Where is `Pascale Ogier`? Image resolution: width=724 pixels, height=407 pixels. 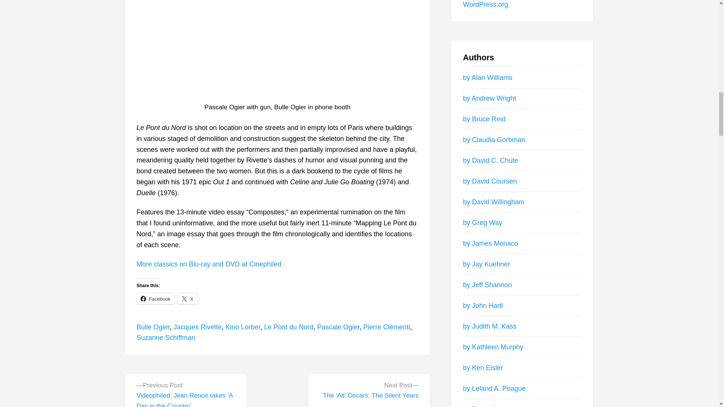 Pascale Ogier is located at coordinates (338, 327).